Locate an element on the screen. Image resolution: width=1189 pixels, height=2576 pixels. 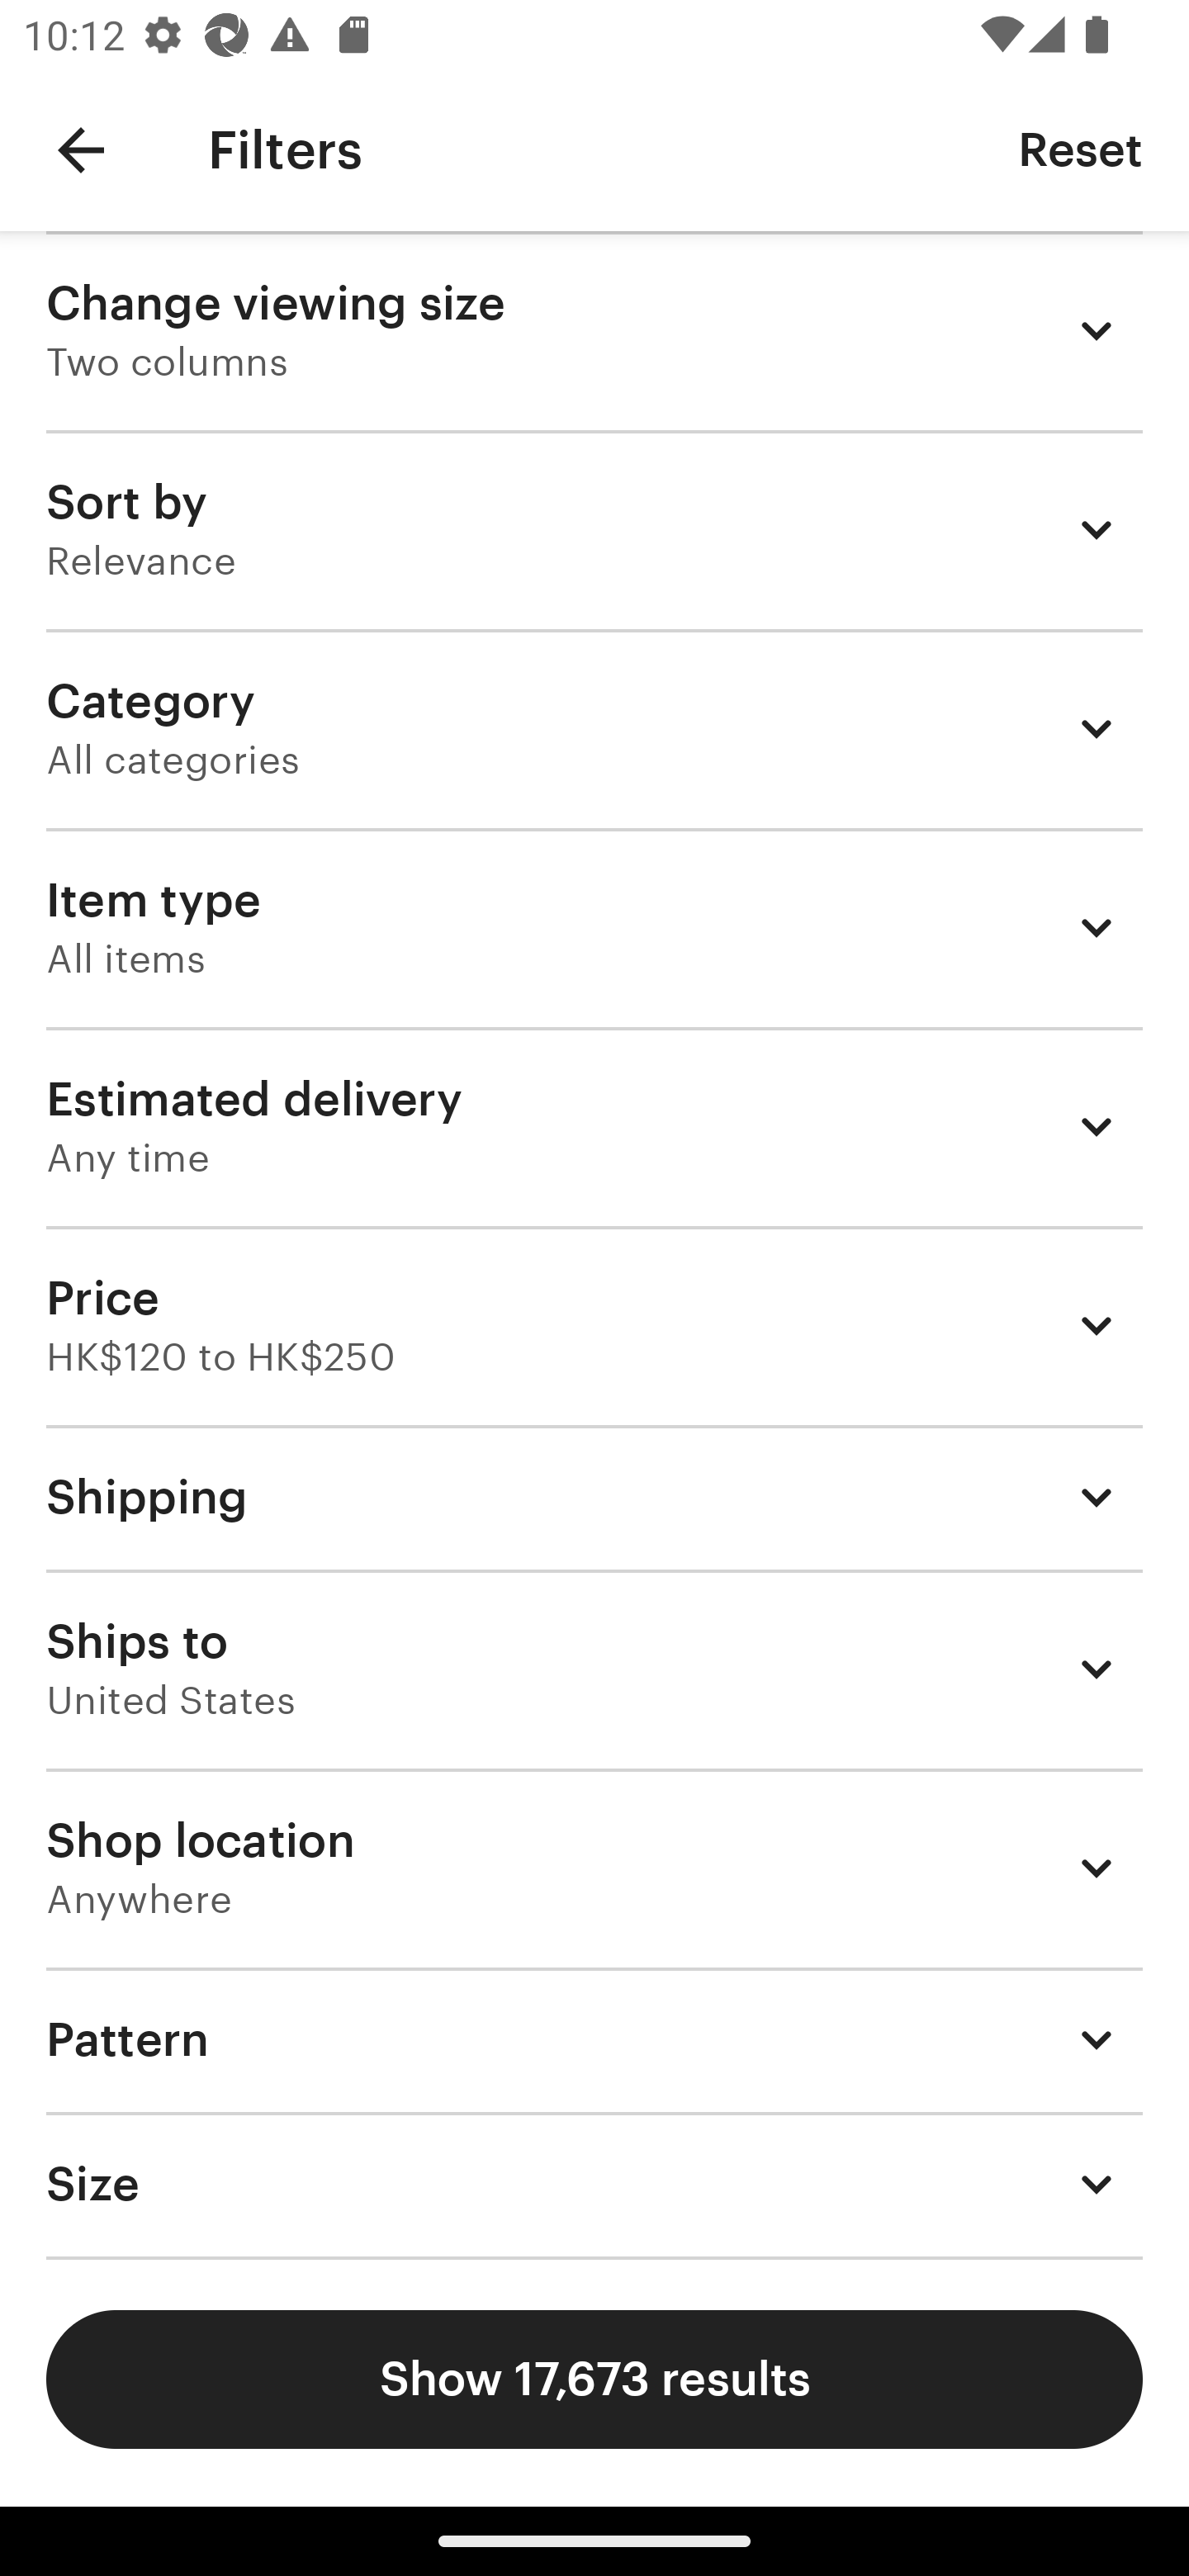
Shop location Anywhere is located at coordinates (594, 1868).